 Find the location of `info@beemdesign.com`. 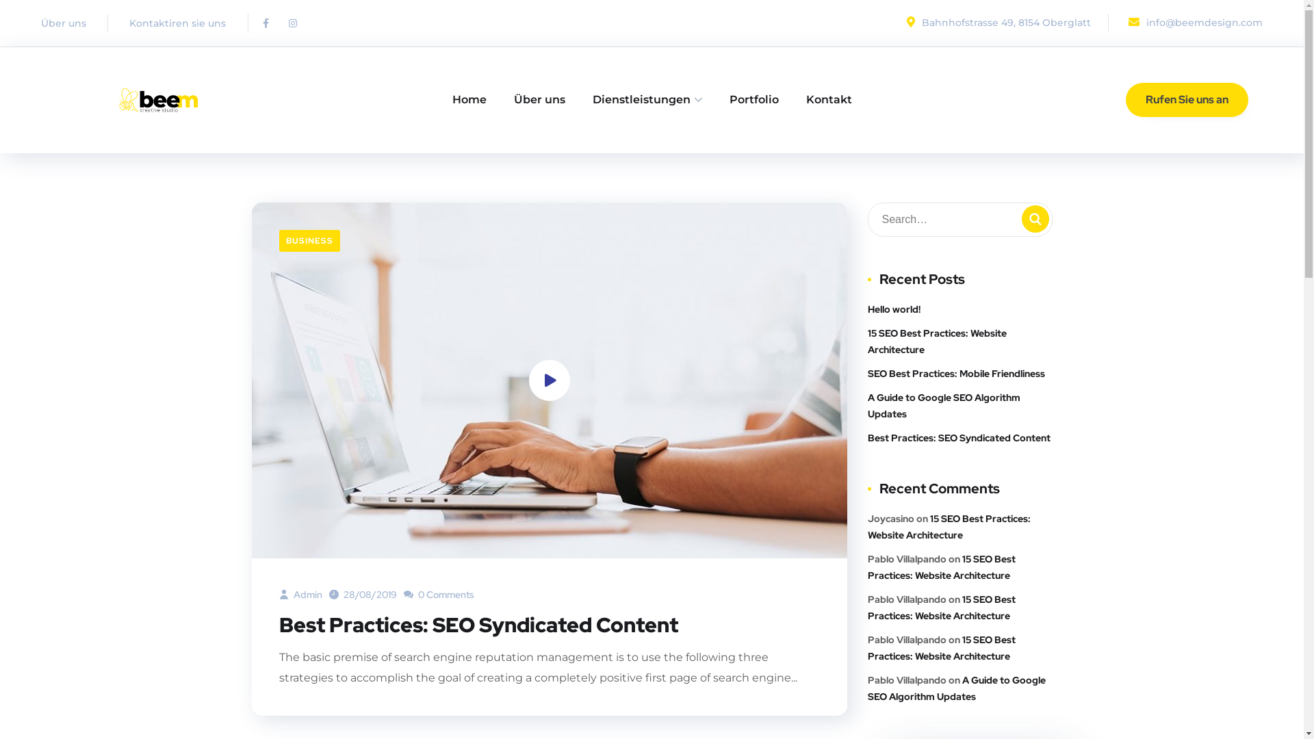

info@beemdesign.com is located at coordinates (1194, 23).